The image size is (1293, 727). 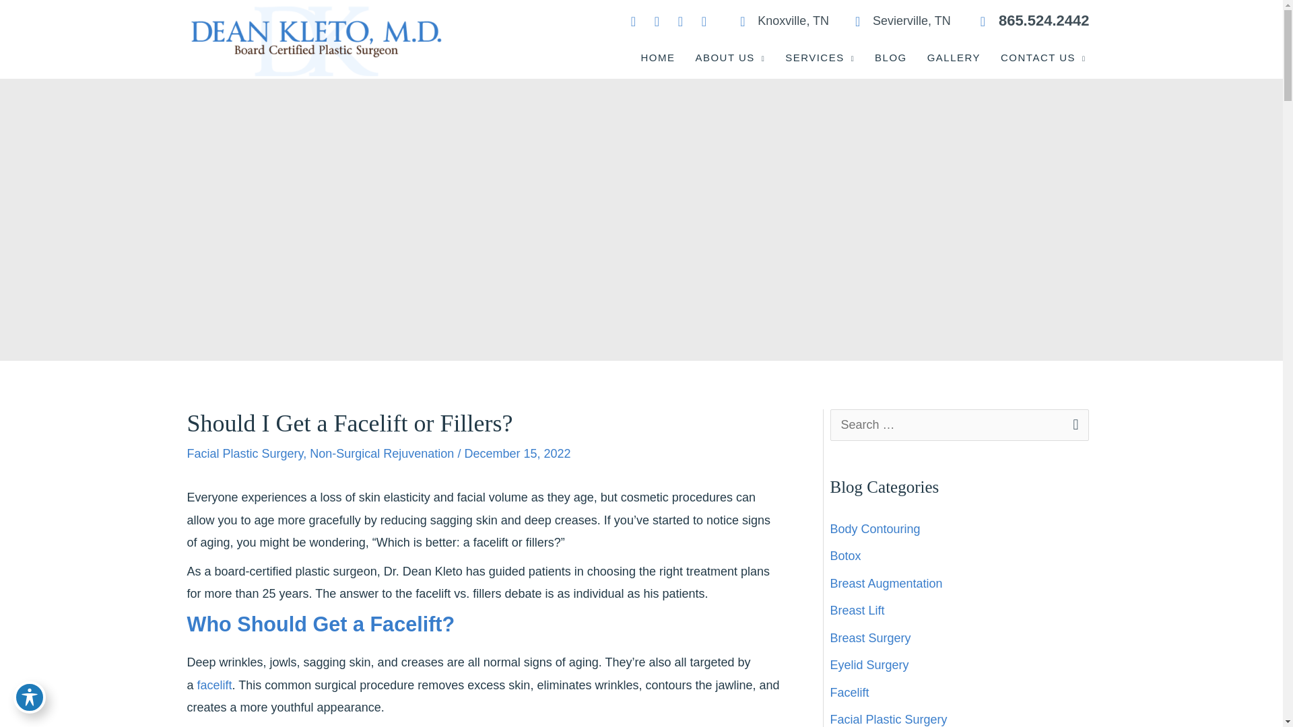 I want to click on SERVICES, so click(x=820, y=58).